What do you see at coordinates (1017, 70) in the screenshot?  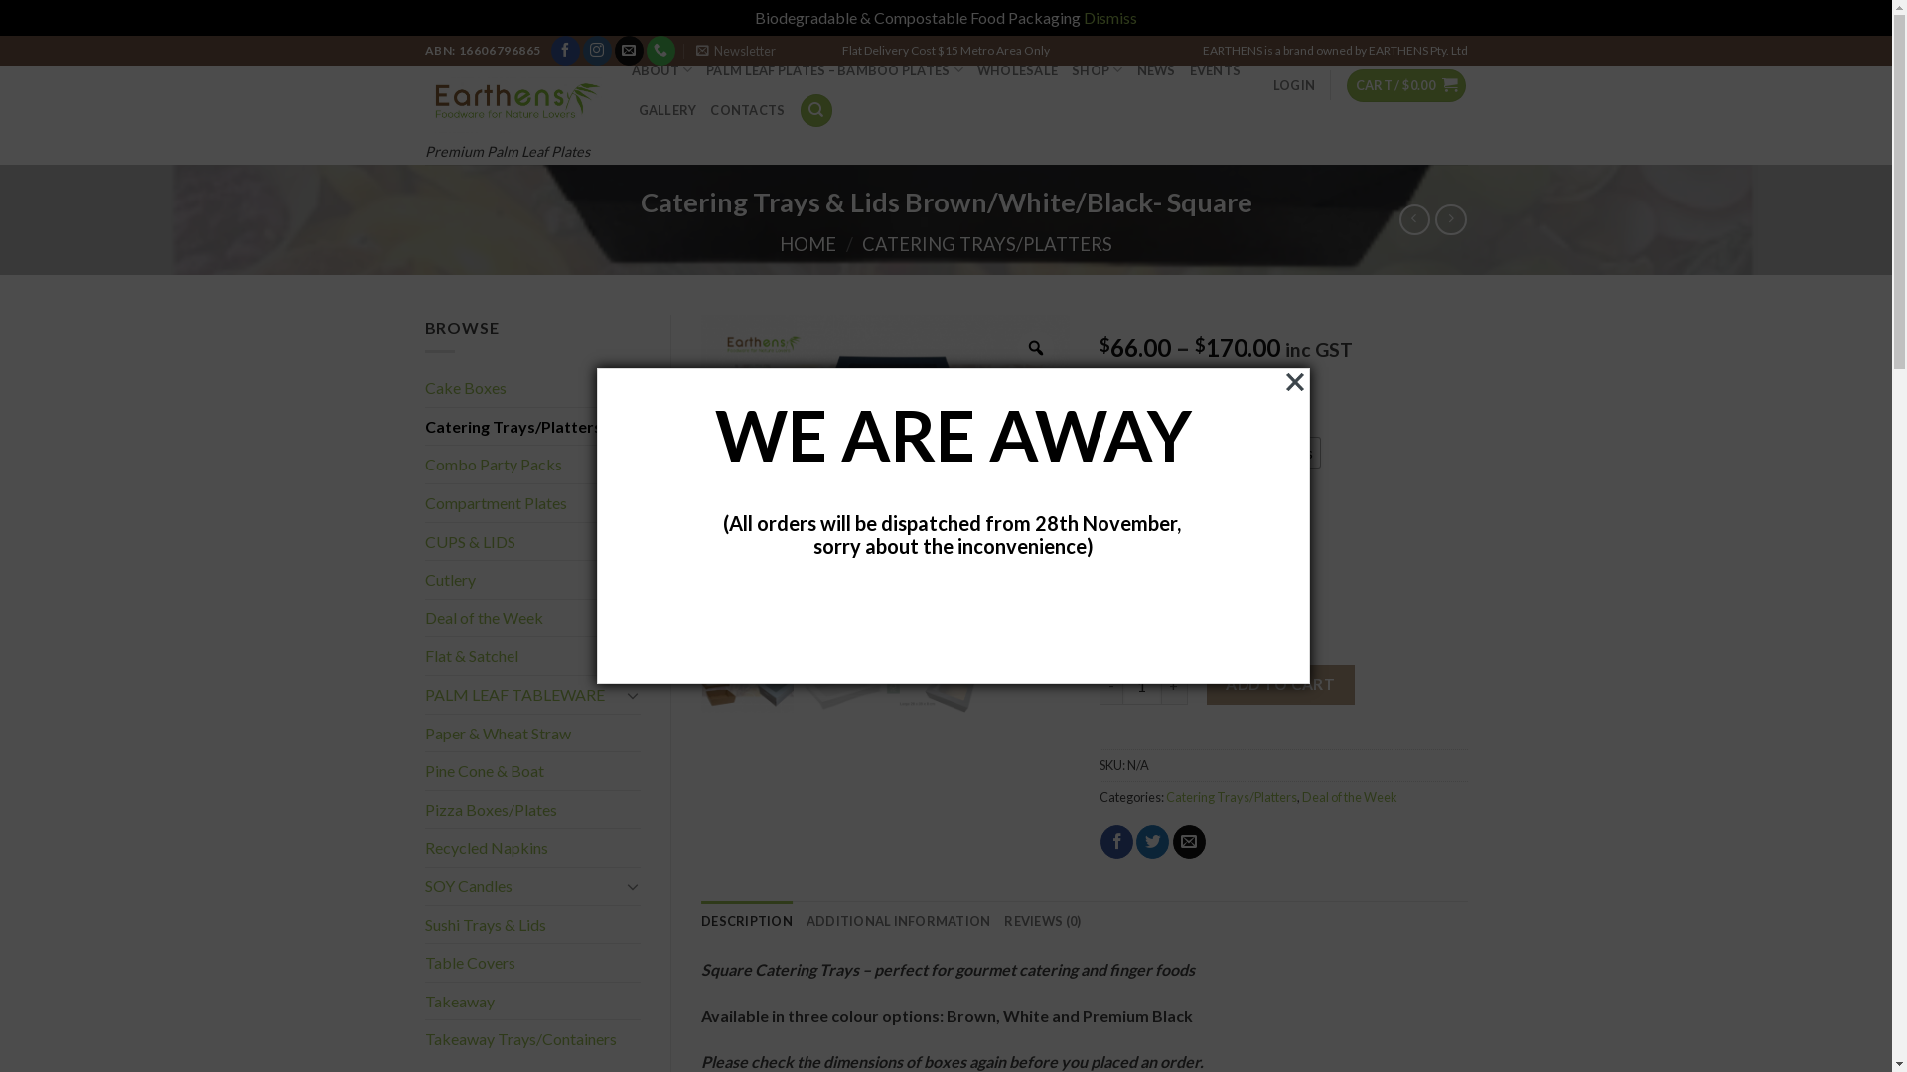 I see `WHOLESALE` at bounding box center [1017, 70].